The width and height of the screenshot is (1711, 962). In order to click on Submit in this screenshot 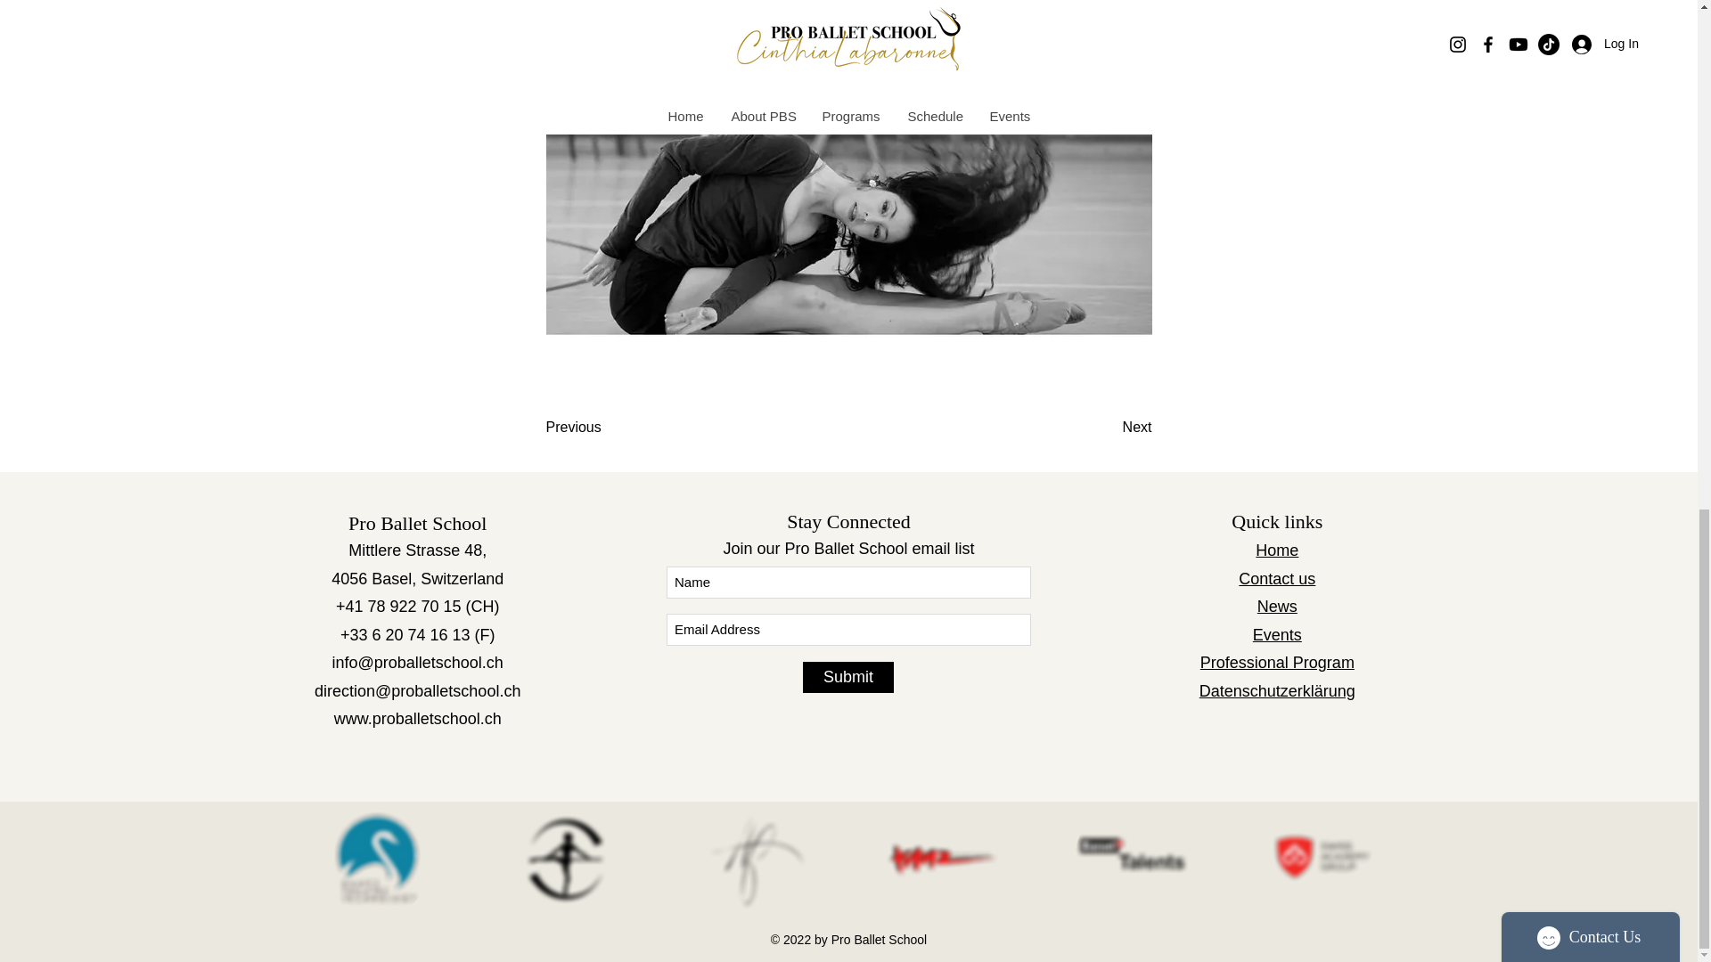, I will do `click(847, 677)`.